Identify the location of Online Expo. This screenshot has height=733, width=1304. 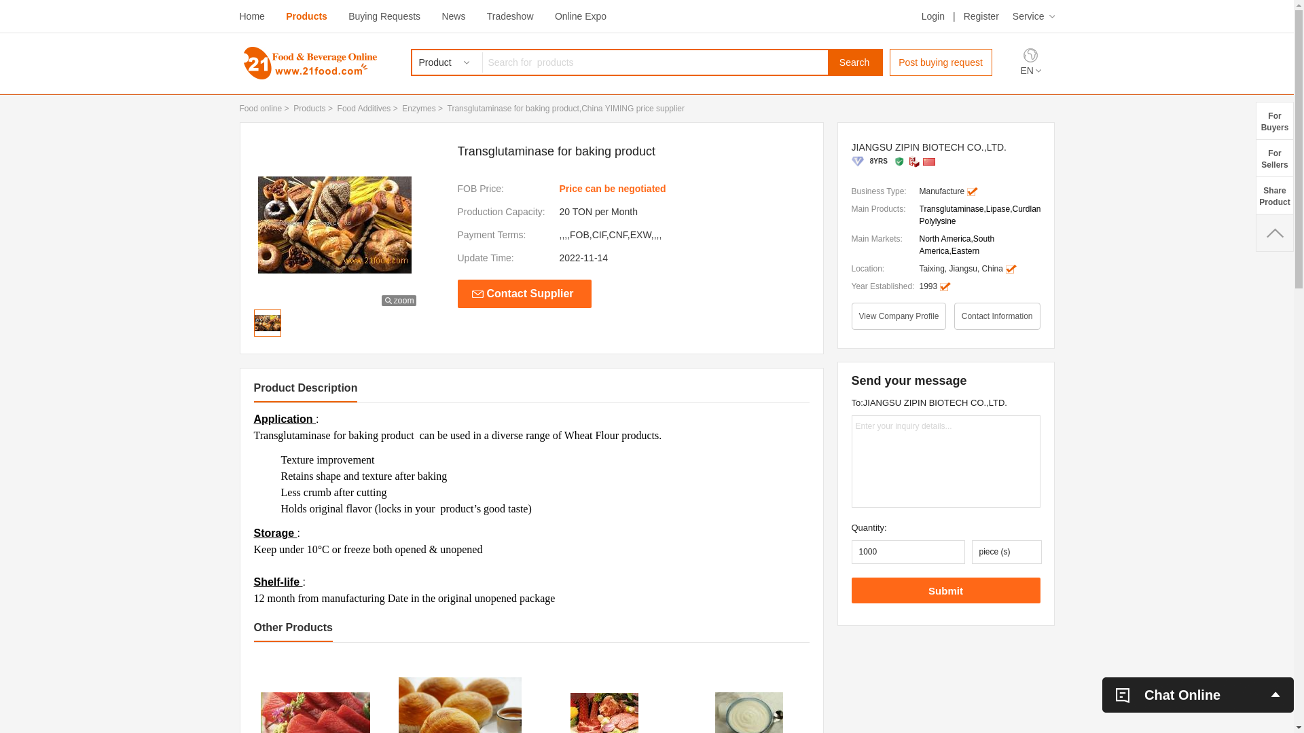
(581, 16).